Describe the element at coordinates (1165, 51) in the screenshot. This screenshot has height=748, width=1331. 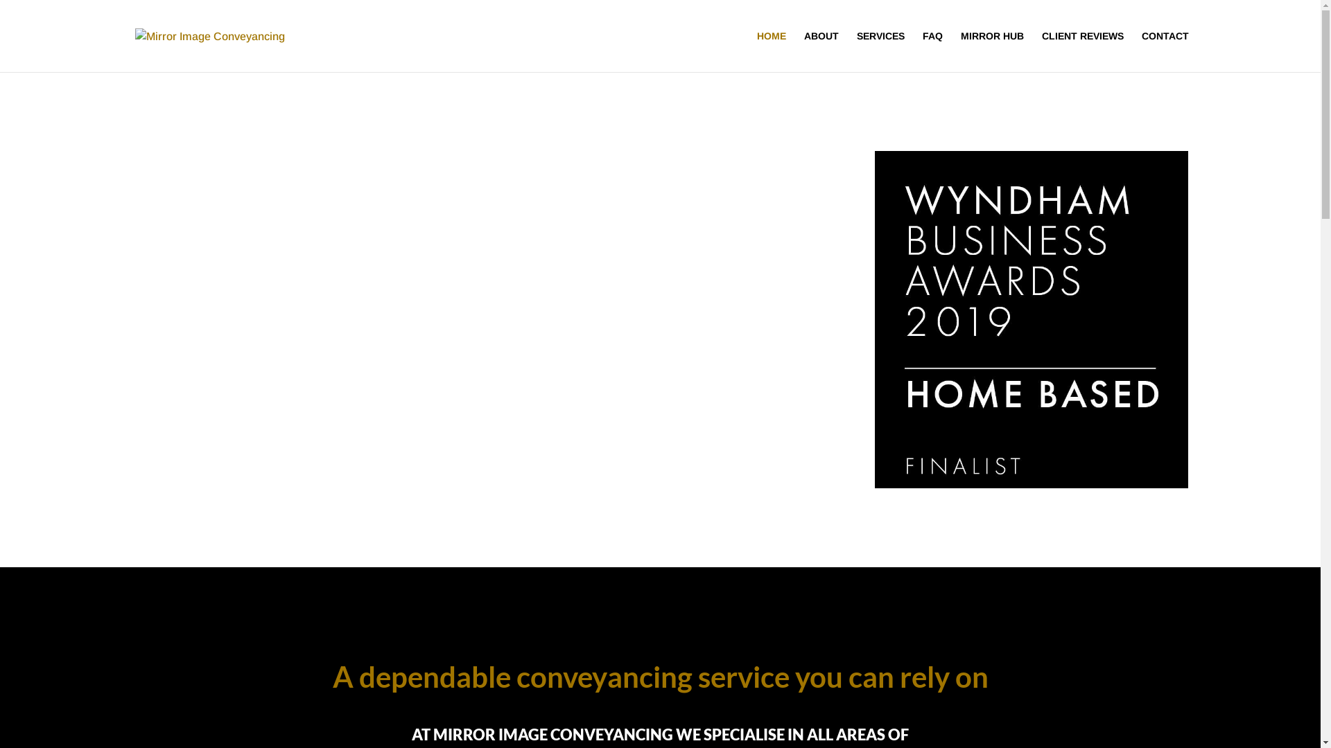
I see `CONTACT` at that location.